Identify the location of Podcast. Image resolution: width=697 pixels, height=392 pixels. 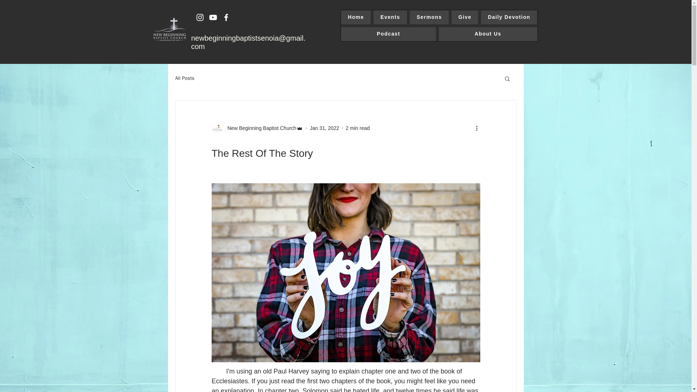
(388, 34).